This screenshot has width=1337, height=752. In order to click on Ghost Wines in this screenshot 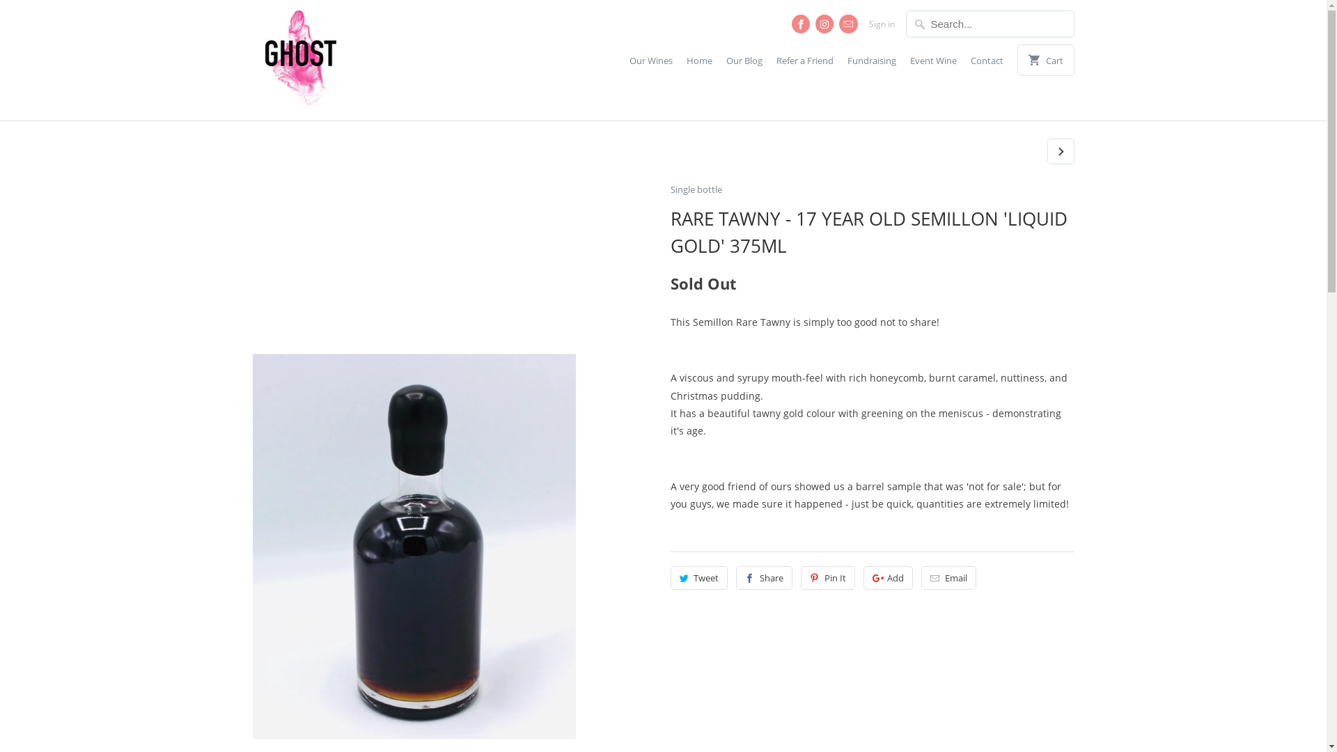, I will do `click(350, 60)`.